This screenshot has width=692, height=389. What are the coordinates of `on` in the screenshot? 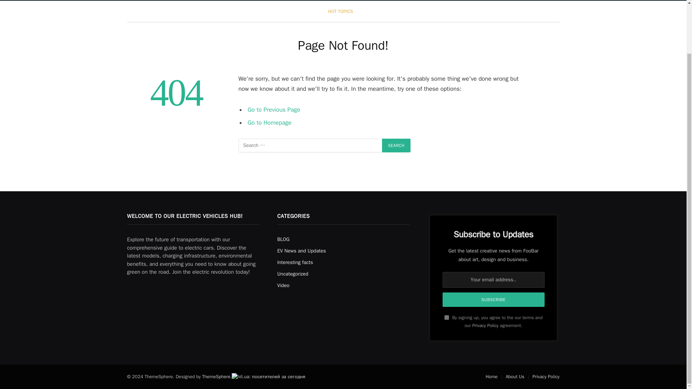 It's located at (447, 317).